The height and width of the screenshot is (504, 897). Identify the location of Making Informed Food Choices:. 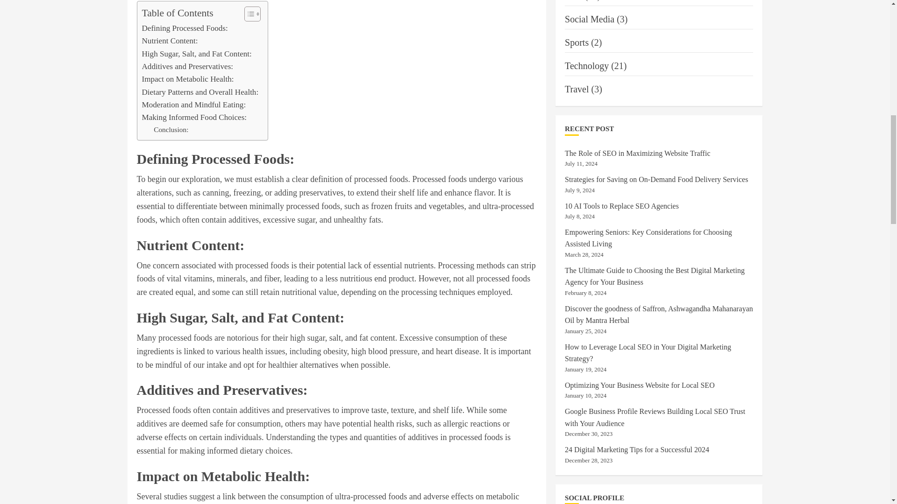
(194, 117).